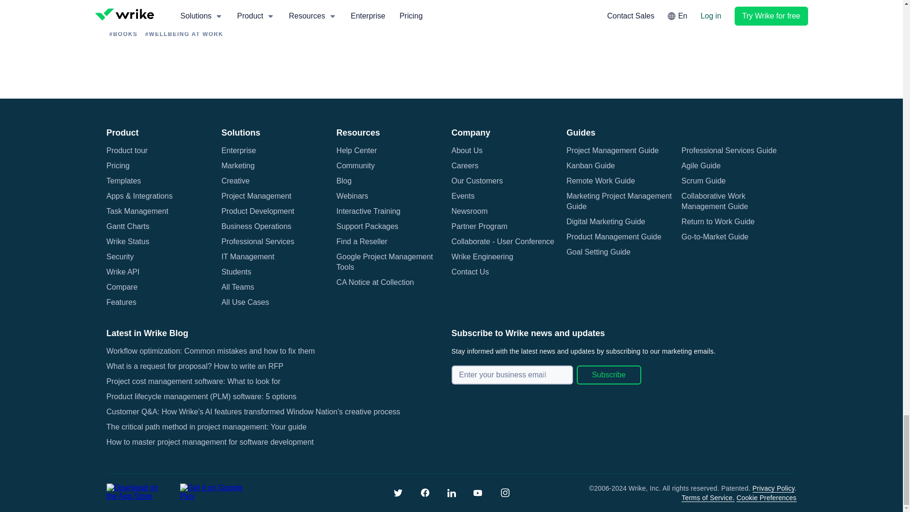 The image size is (910, 512). Describe the element at coordinates (256, 196) in the screenshot. I see `Project Management` at that location.